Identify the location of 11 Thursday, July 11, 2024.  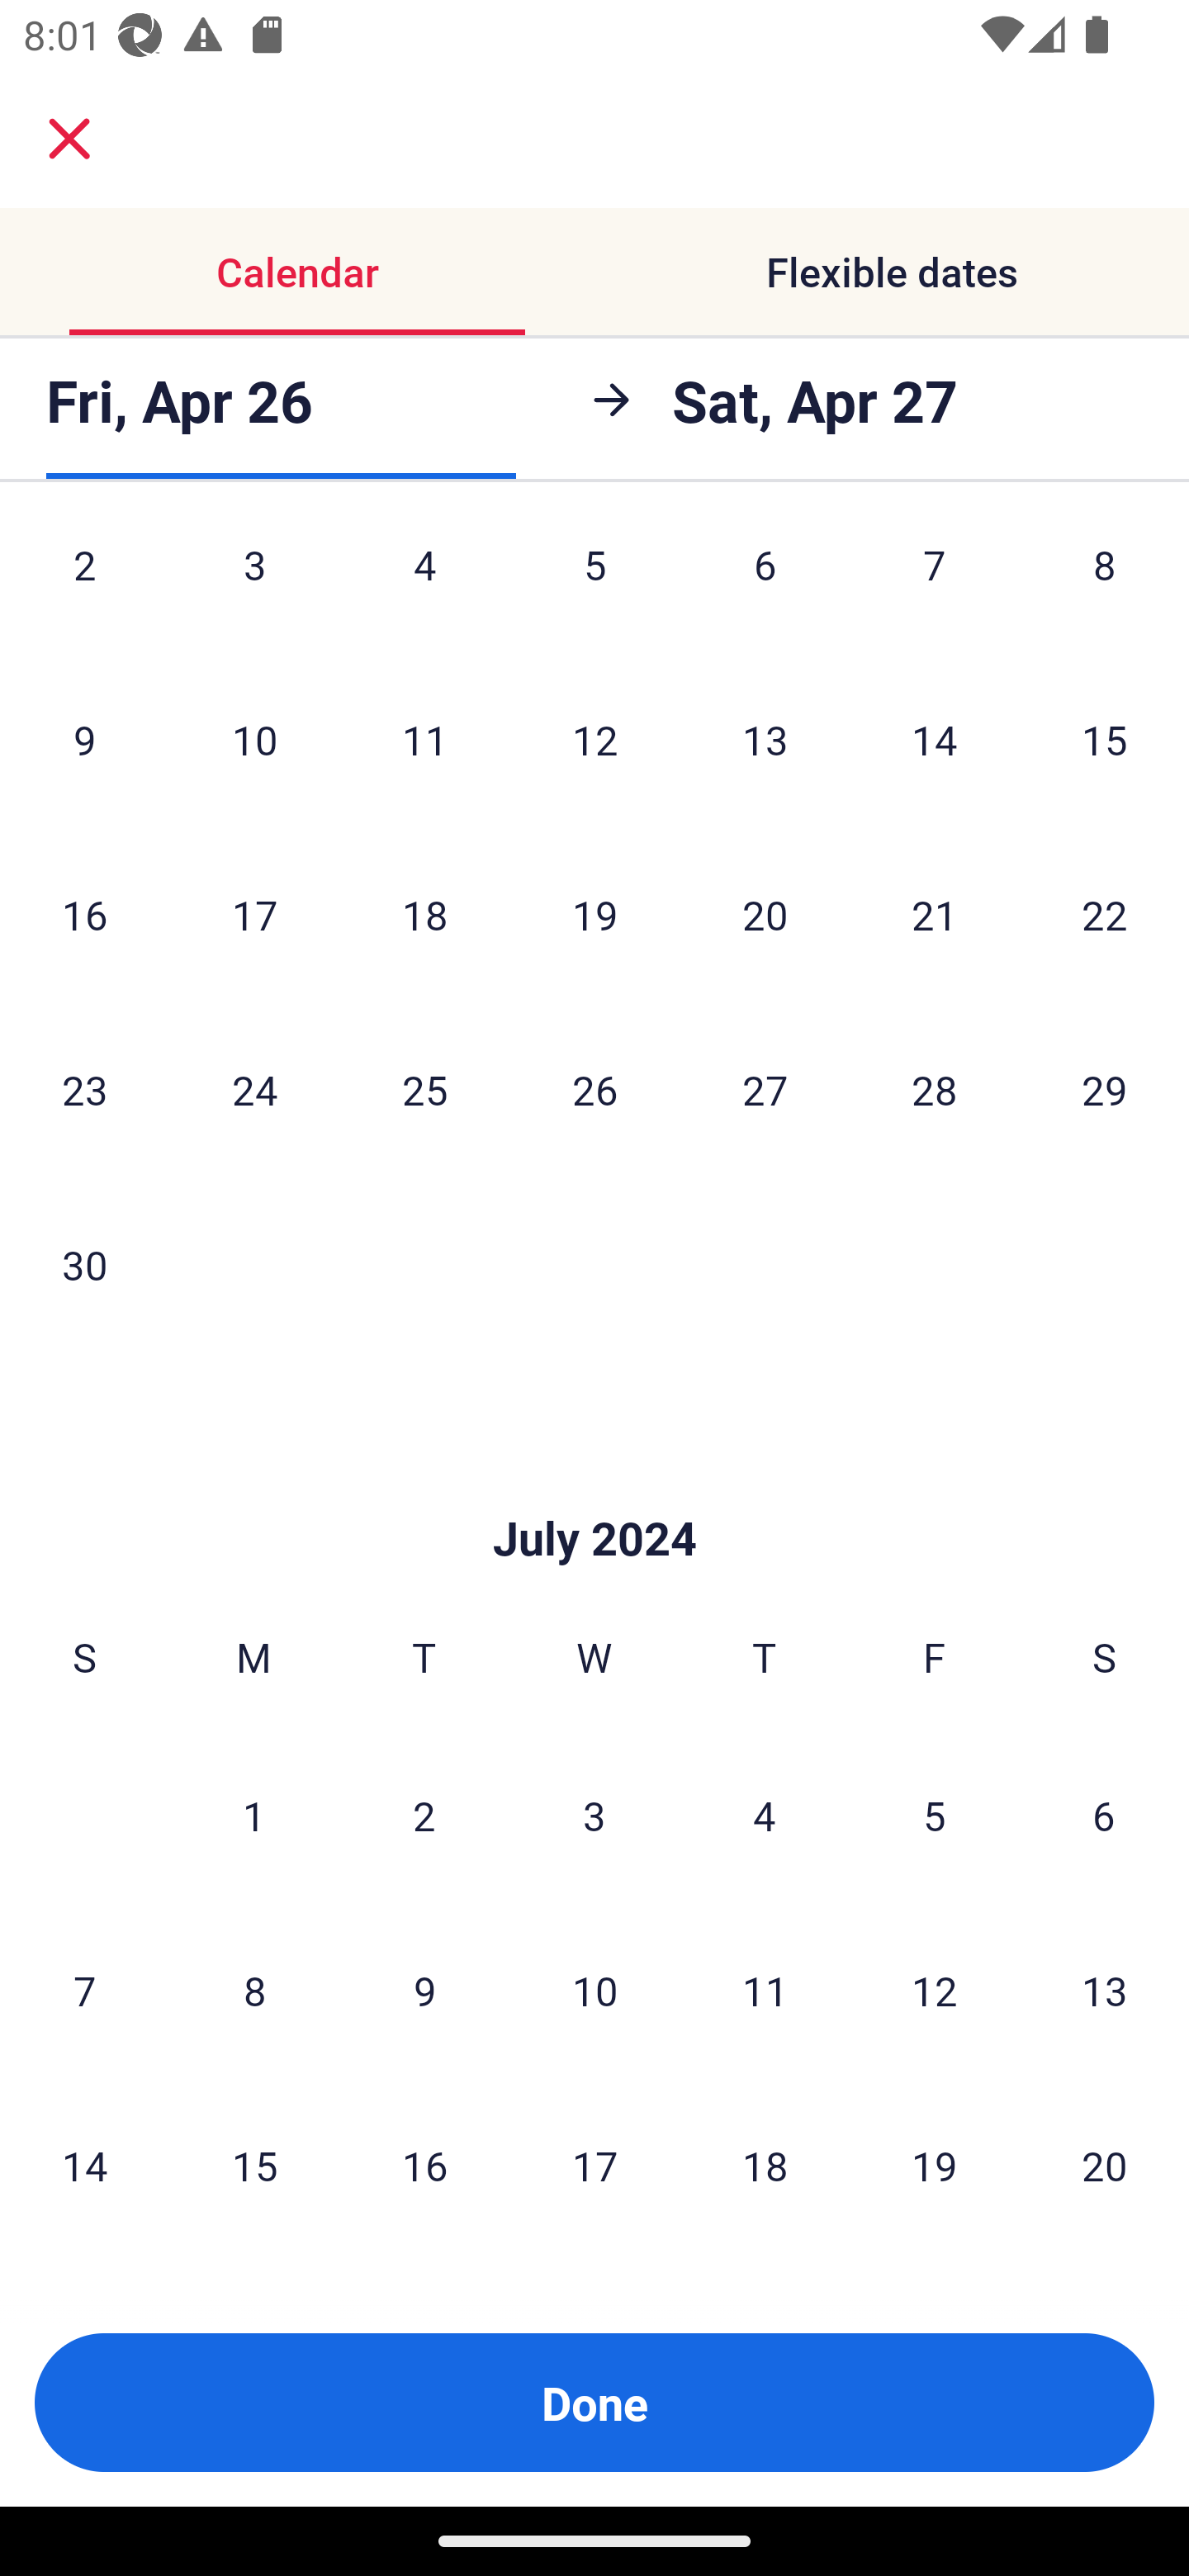
(765, 1990).